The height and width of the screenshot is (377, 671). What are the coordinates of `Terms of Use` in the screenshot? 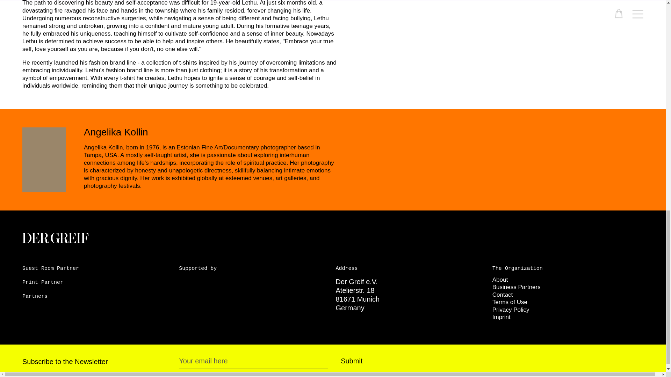 It's located at (510, 302).